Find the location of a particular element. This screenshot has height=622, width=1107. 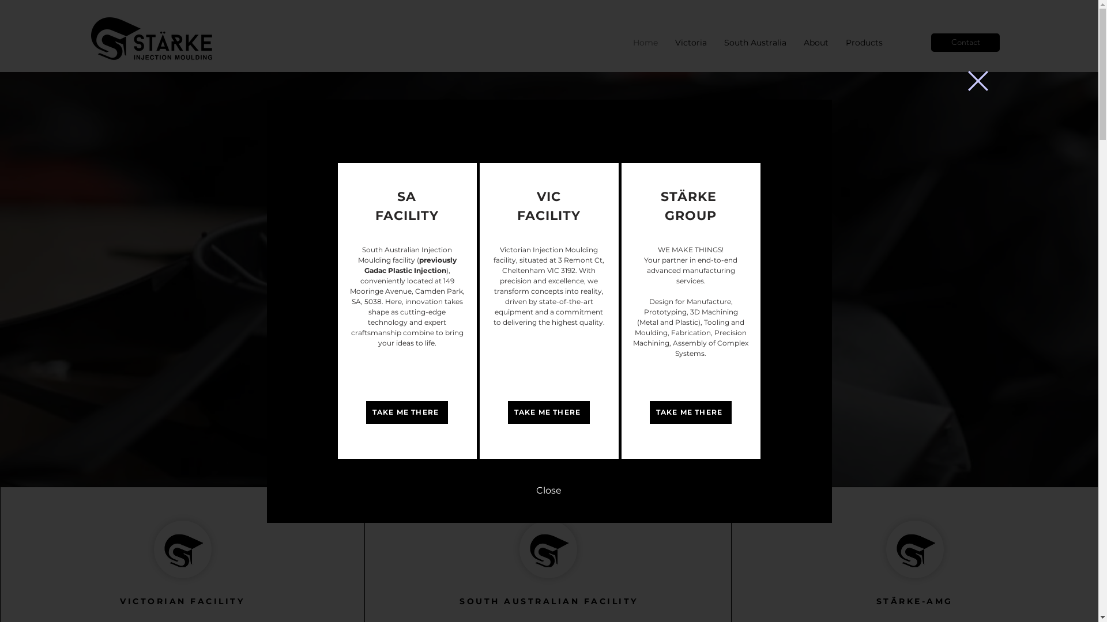

Contact is located at coordinates (965, 43).